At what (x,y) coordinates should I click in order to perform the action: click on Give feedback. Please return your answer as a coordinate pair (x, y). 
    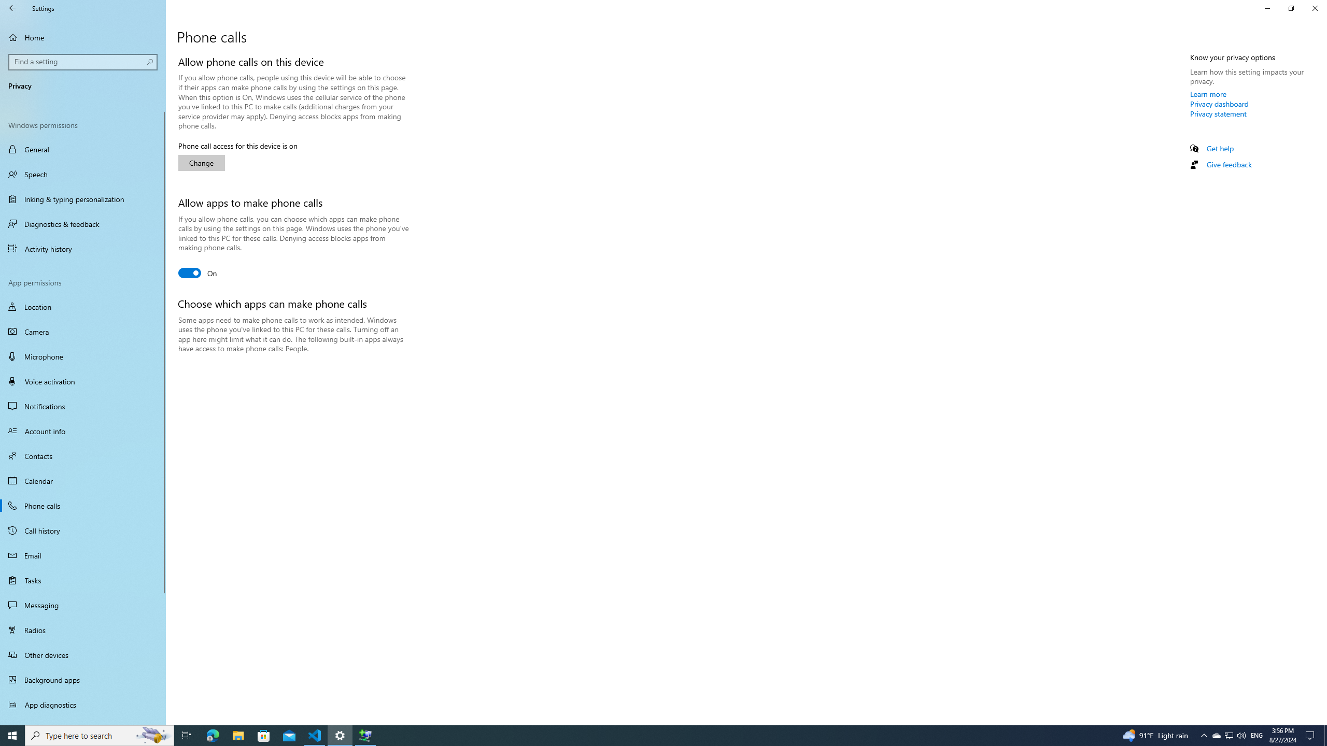
    Looking at the image, I should click on (1229, 164).